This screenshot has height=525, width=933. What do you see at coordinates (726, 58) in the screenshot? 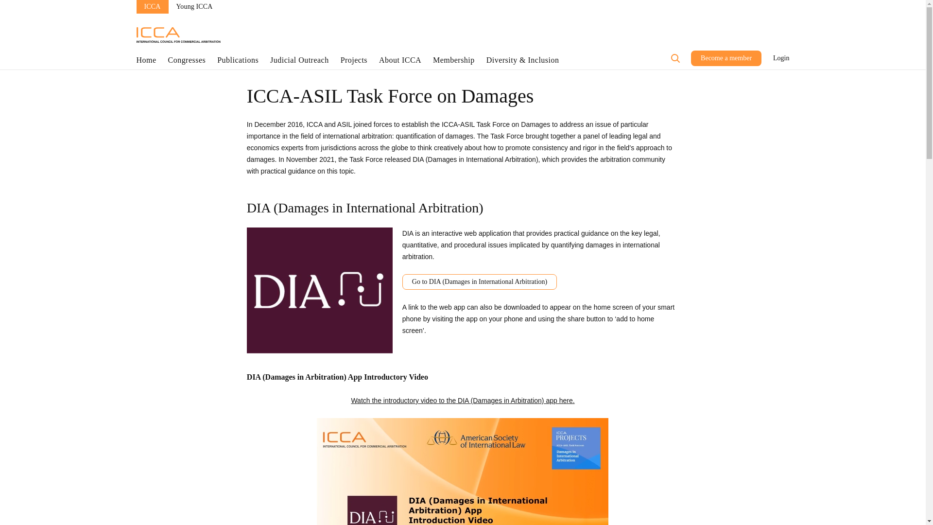
I see `Become a member` at bounding box center [726, 58].